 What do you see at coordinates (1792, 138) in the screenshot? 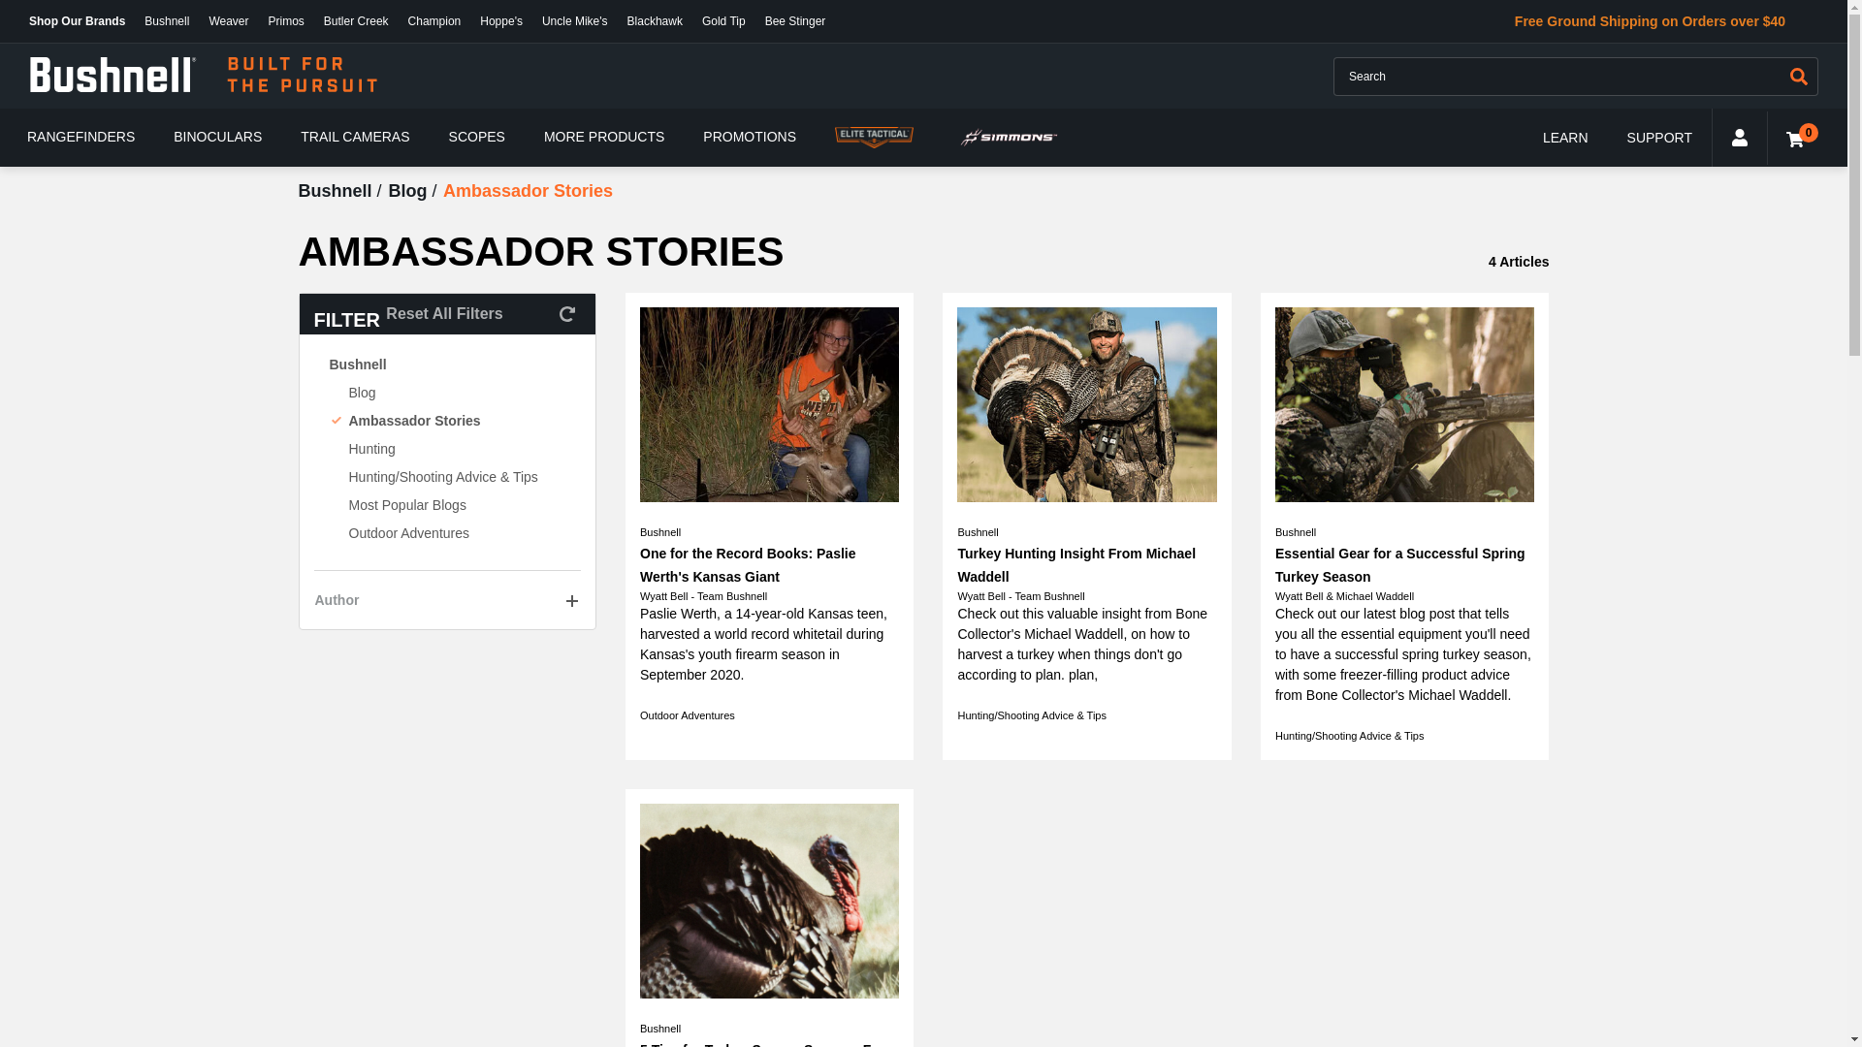
I see `Cart 0 Items` at bounding box center [1792, 138].